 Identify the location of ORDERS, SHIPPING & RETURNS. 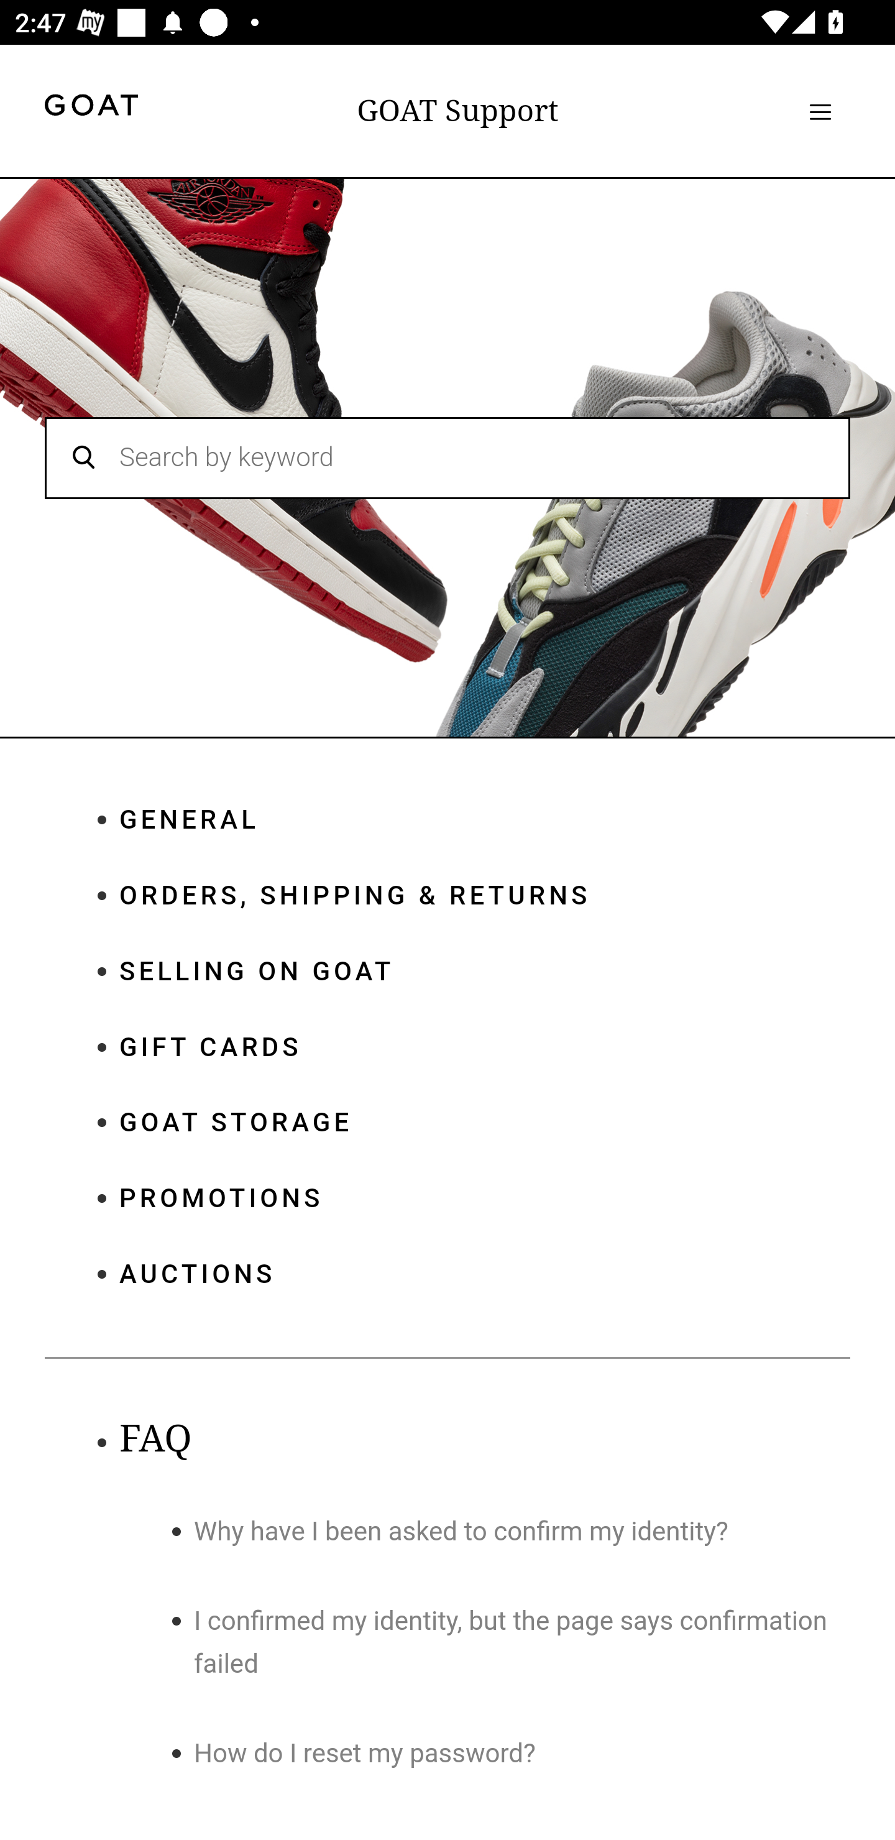
(485, 896).